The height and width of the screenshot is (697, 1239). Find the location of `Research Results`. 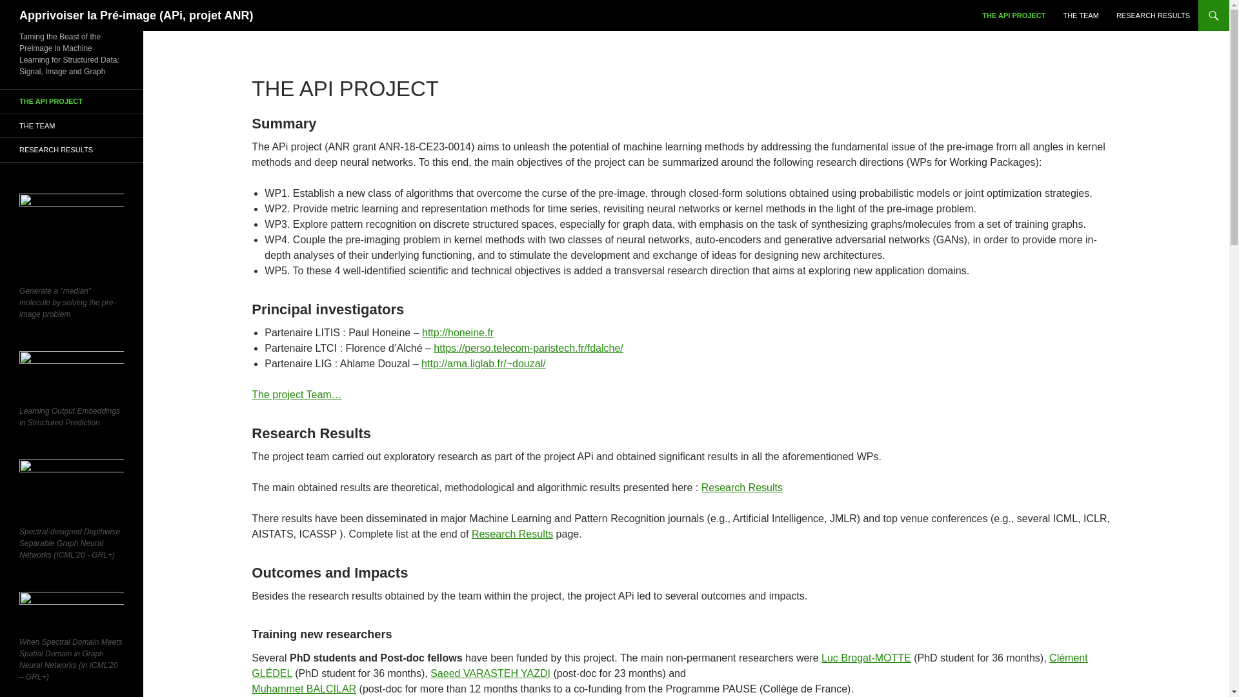

Research Results is located at coordinates (742, 487).